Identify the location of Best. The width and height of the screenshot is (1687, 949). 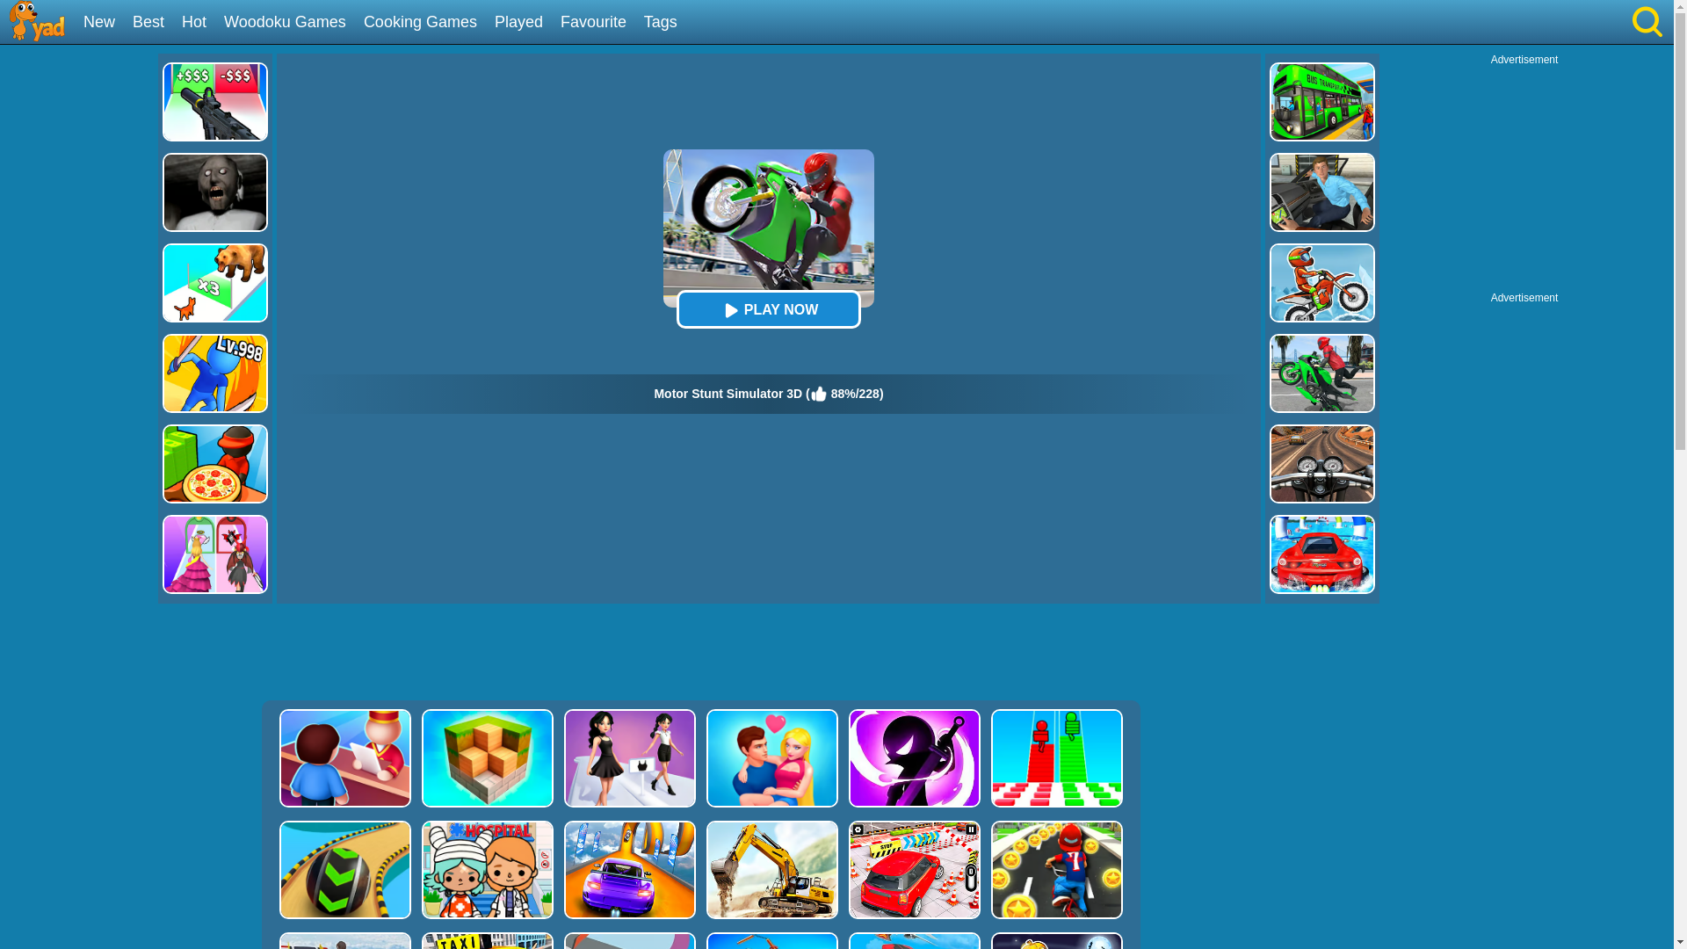
(155, 24).